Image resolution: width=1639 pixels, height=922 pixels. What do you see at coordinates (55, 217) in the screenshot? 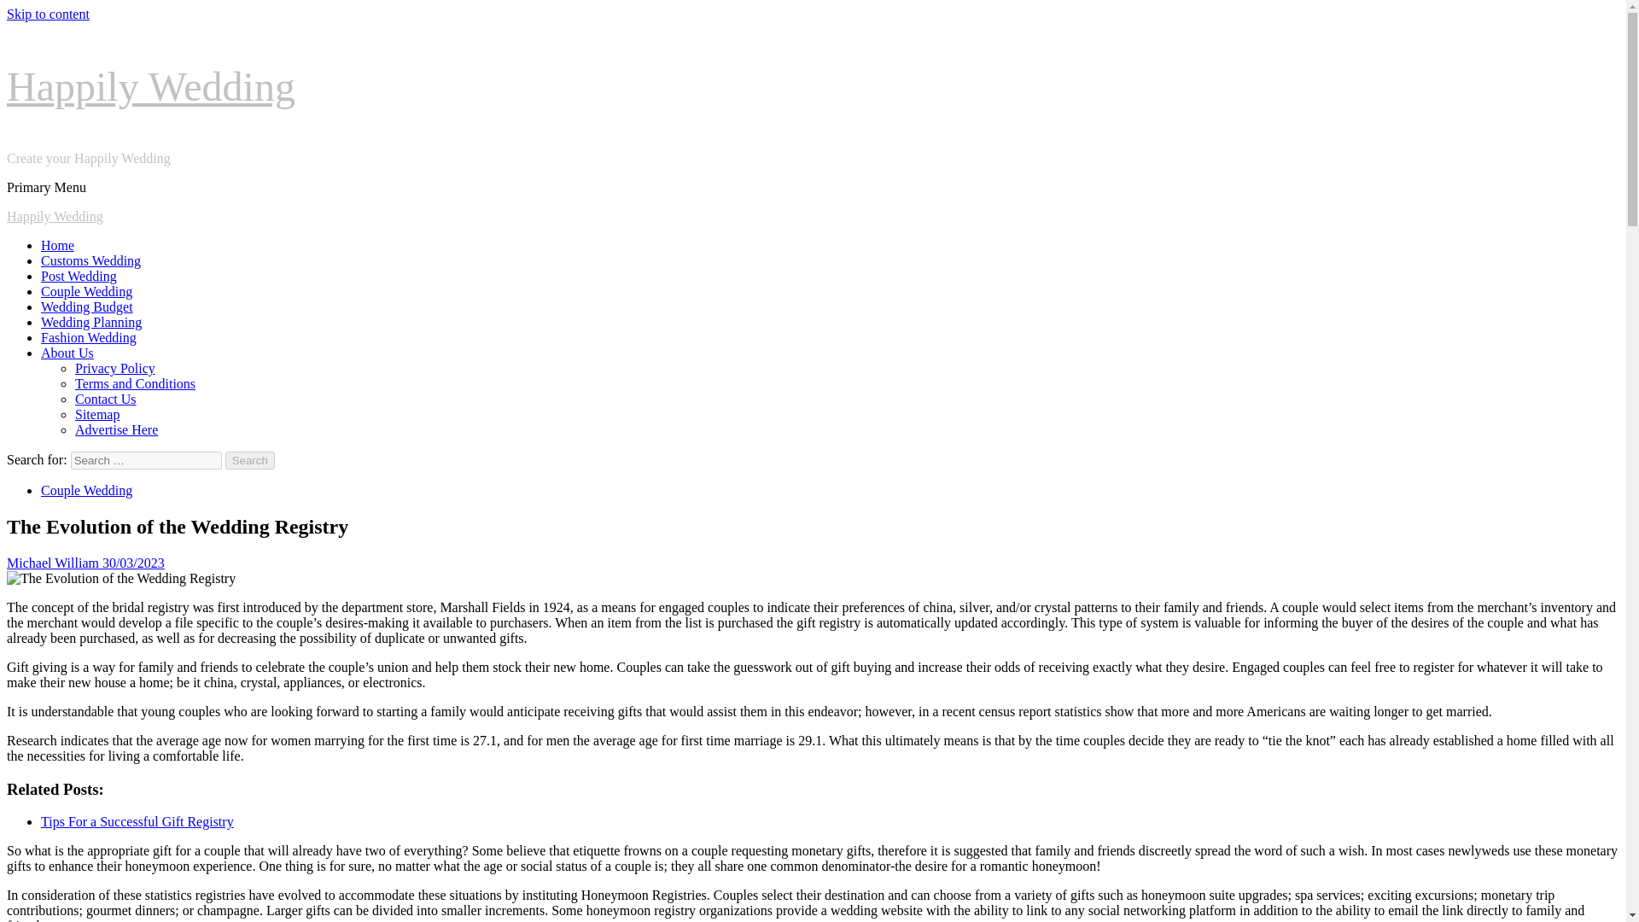
I see `Happily Wedding` at bounding box center [55, 217].